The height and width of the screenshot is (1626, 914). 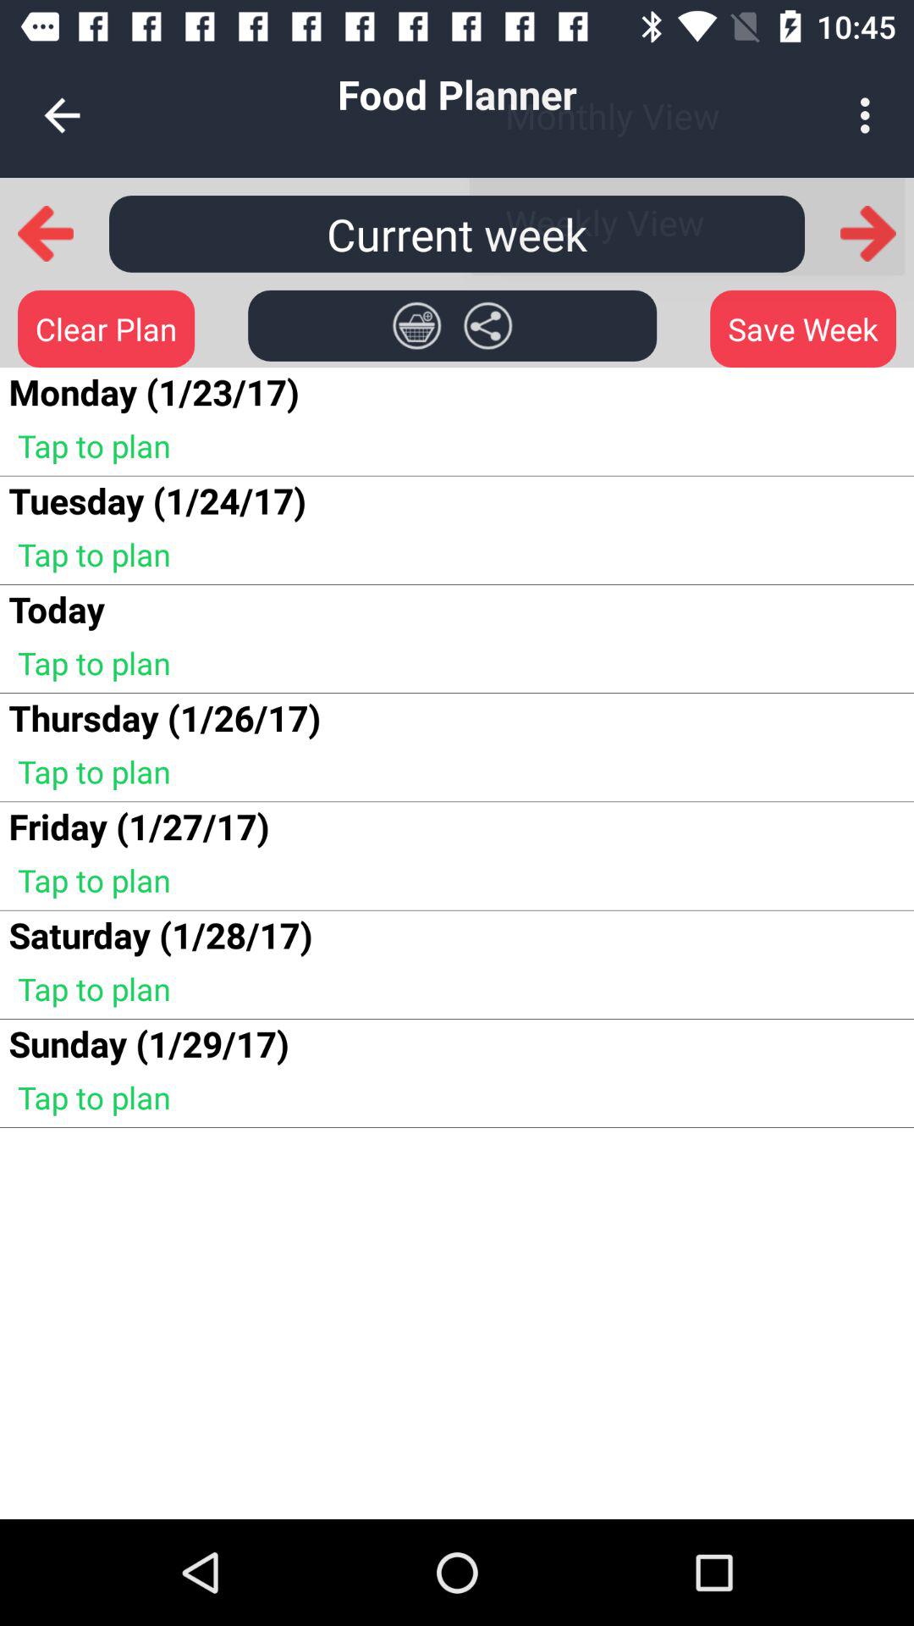 I want to click on press item below the current week icon, so click(x=416, y=325).